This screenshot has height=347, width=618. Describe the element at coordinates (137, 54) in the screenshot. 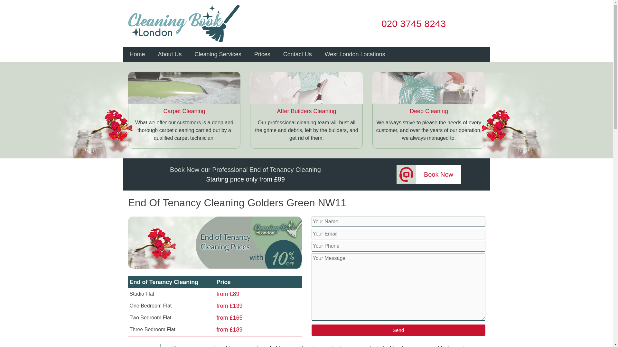

I see `Home` at that location.